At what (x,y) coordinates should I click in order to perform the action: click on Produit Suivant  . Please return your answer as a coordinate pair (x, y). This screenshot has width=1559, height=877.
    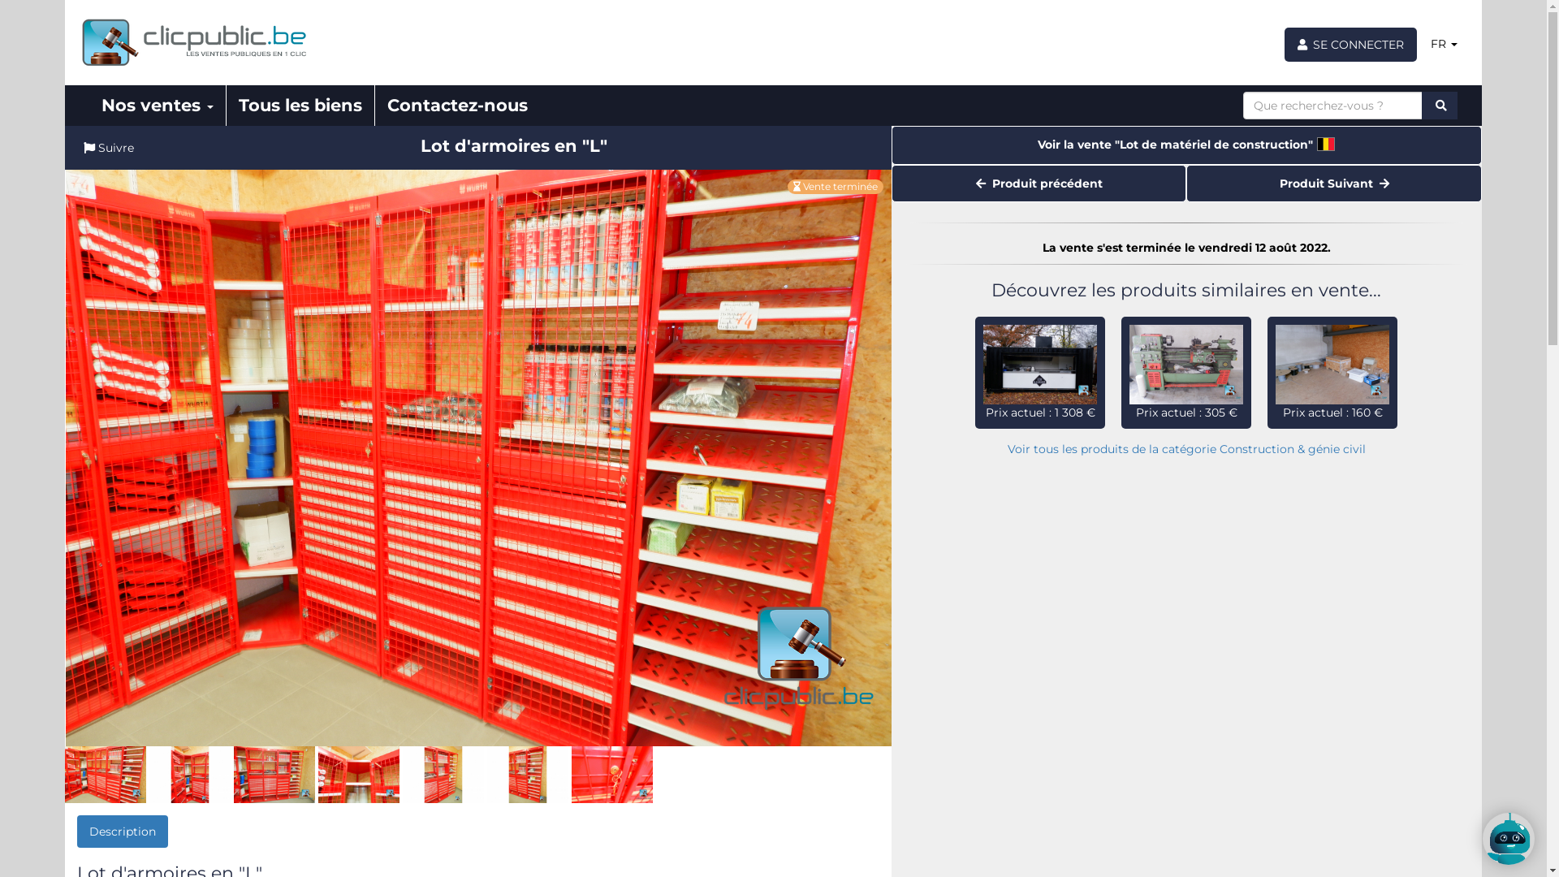
    Looking at the image, I should click on (1334, 184).